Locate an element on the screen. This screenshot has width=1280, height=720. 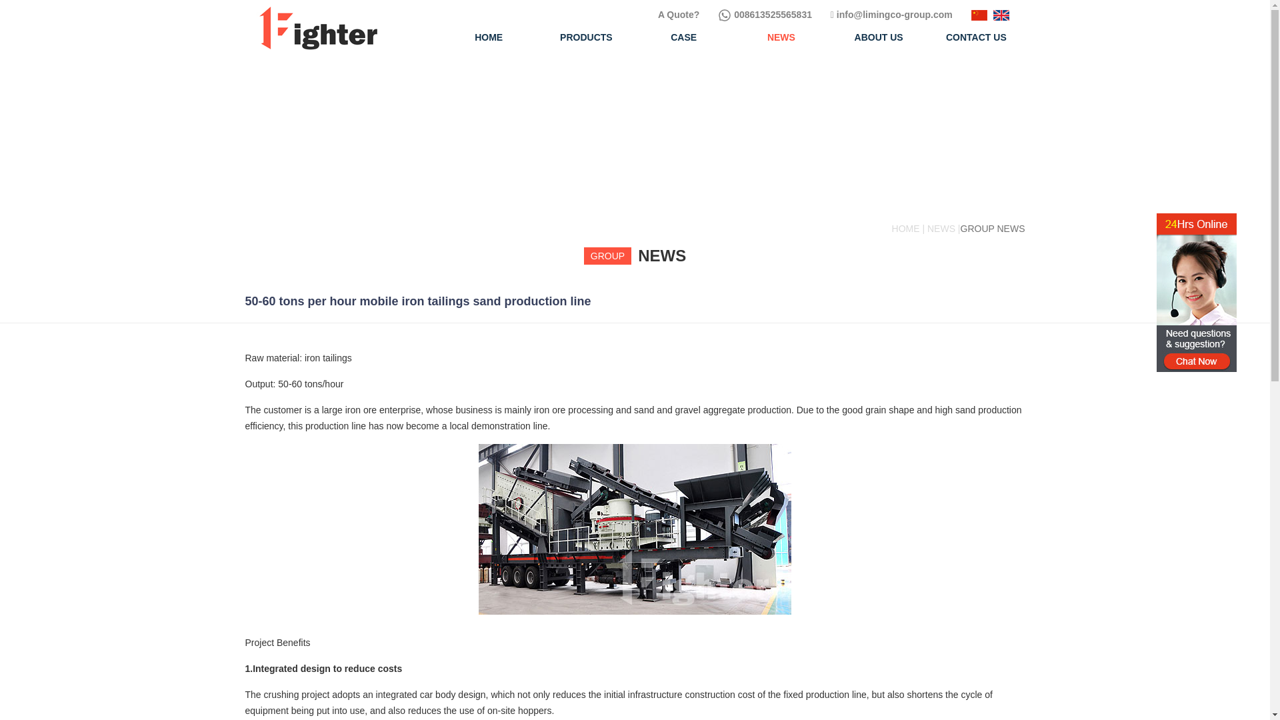
CONTACT US is located at coordinates (976, 35).